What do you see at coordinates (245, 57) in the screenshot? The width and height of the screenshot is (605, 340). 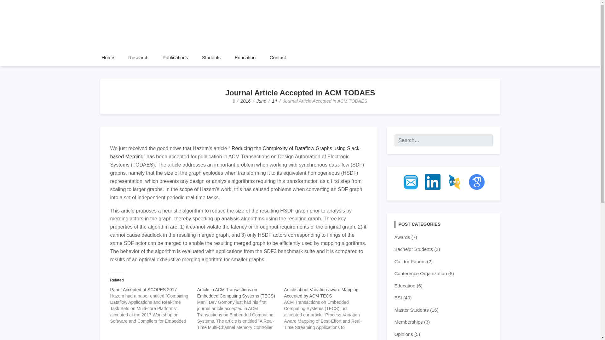 I see `Education` at bounding box center [245, 57].